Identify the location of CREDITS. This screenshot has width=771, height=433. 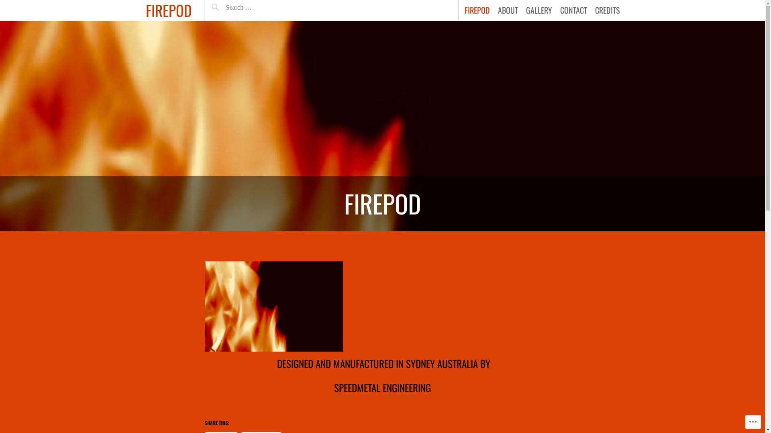
(607, 10).